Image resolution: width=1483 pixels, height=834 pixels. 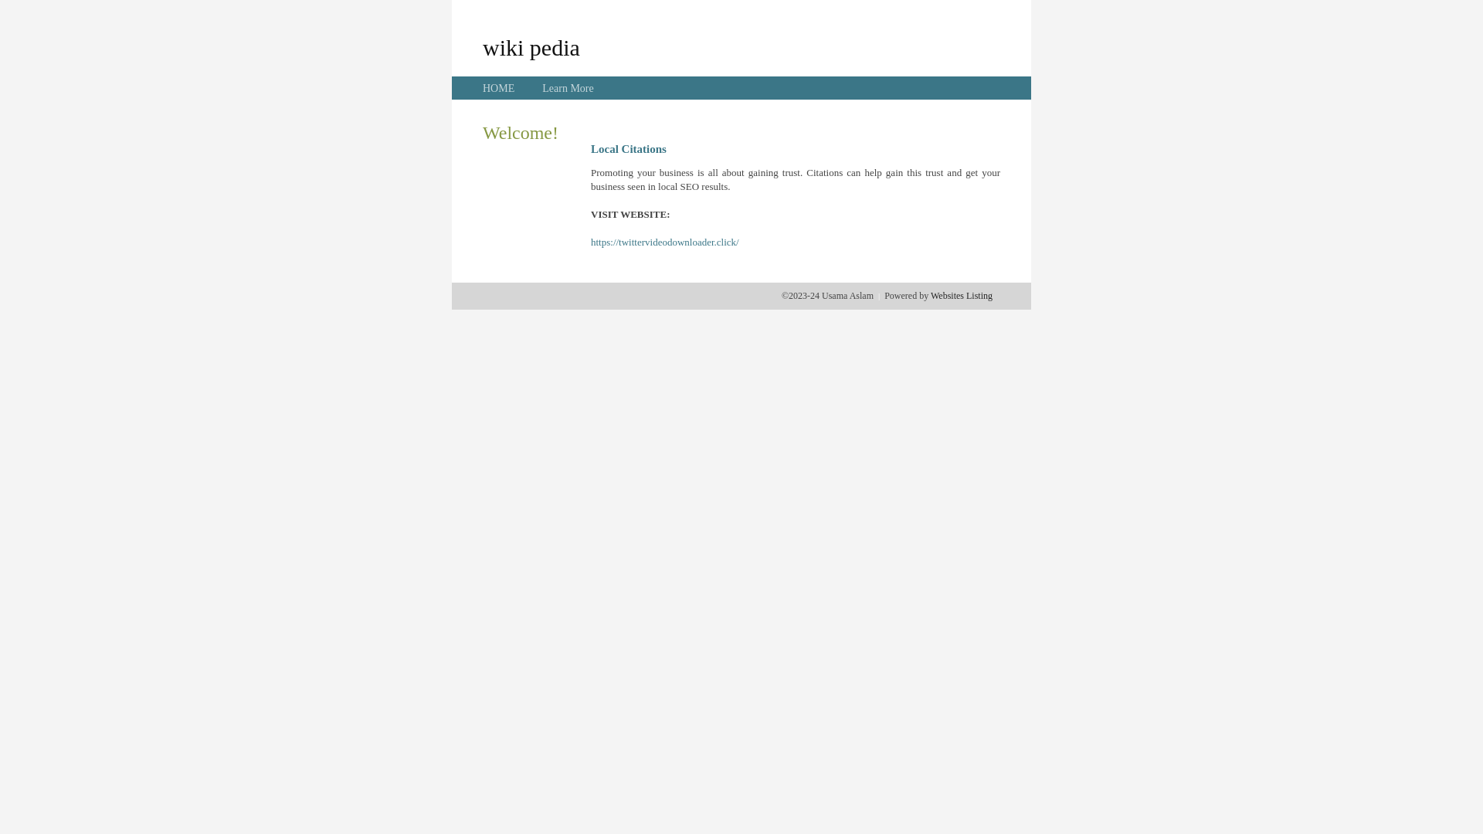 I want to click on wiki pedia, so click(x=531, y=47).